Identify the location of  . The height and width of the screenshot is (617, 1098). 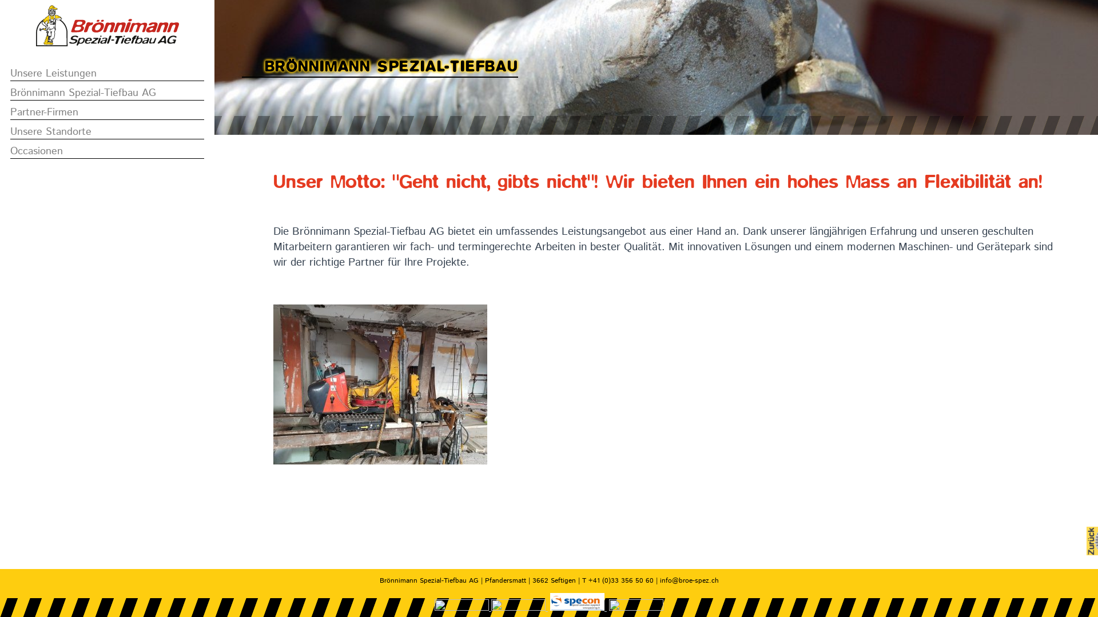
(579, 609).